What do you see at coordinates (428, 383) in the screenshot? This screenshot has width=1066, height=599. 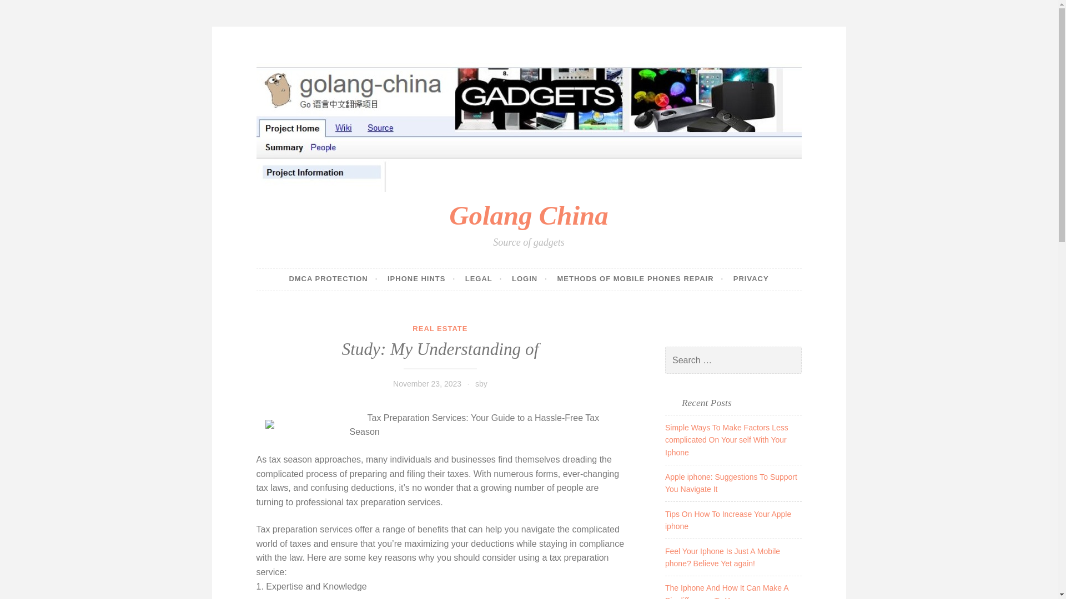 I see `November 23, 2023` at bounding box center [428, 383].